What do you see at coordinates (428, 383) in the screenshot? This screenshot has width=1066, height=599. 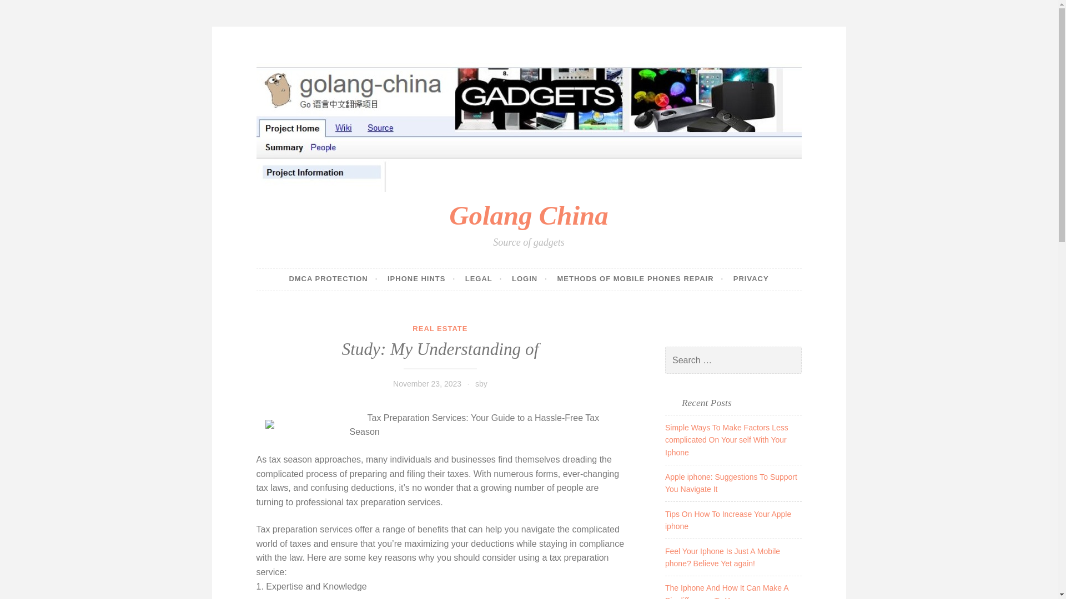 I see `November 23, 2023` at bounding box center [428, 383].